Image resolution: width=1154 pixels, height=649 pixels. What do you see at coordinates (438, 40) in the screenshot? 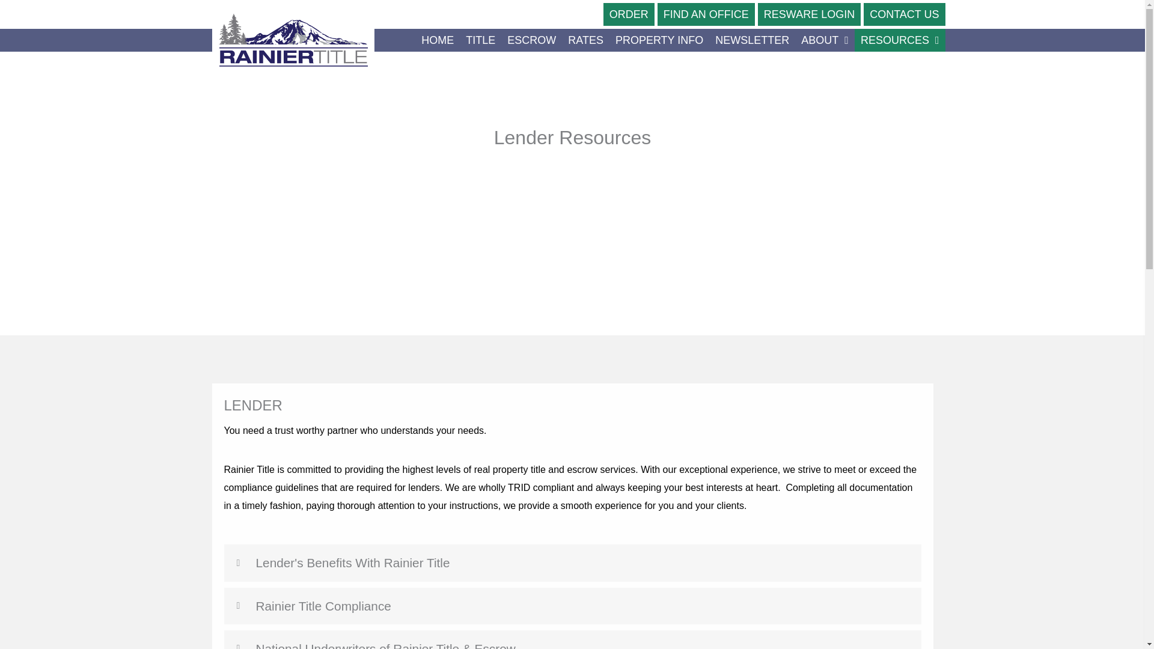
I see `HOME` at bounding box center [438, 40].